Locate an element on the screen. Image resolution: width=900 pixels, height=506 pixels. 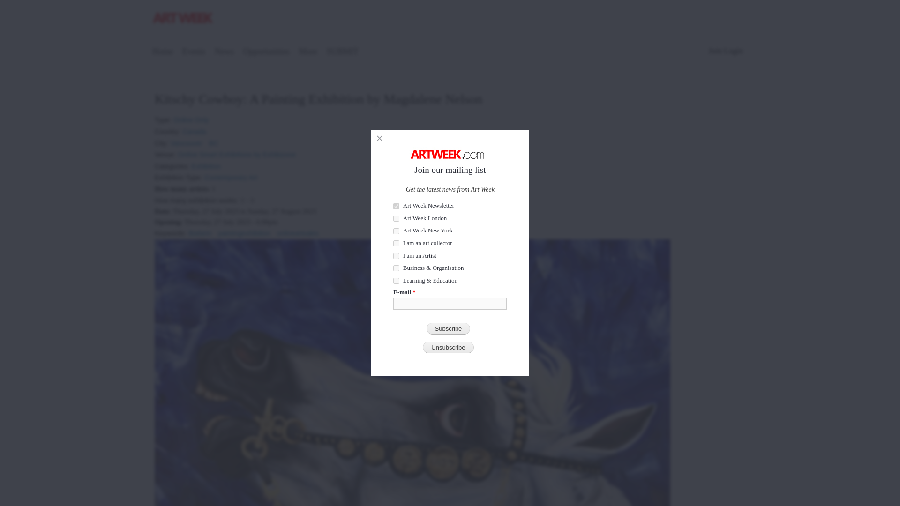
Canada is located at coordinates (194, 128).